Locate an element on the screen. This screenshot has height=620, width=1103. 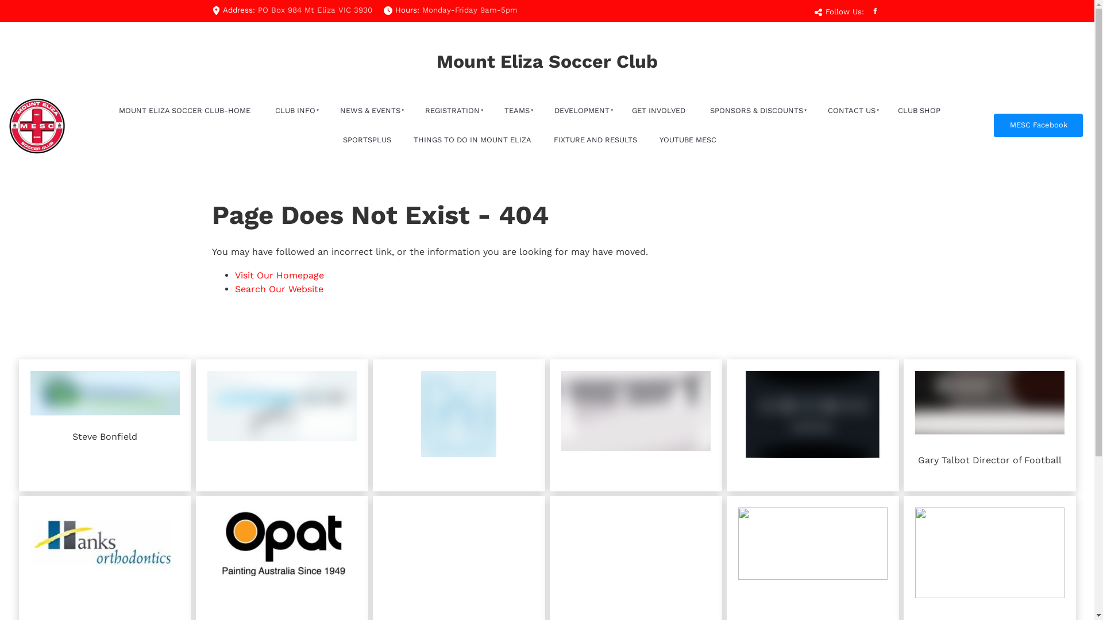
CONTACT US is located at coordinates (850, 111).